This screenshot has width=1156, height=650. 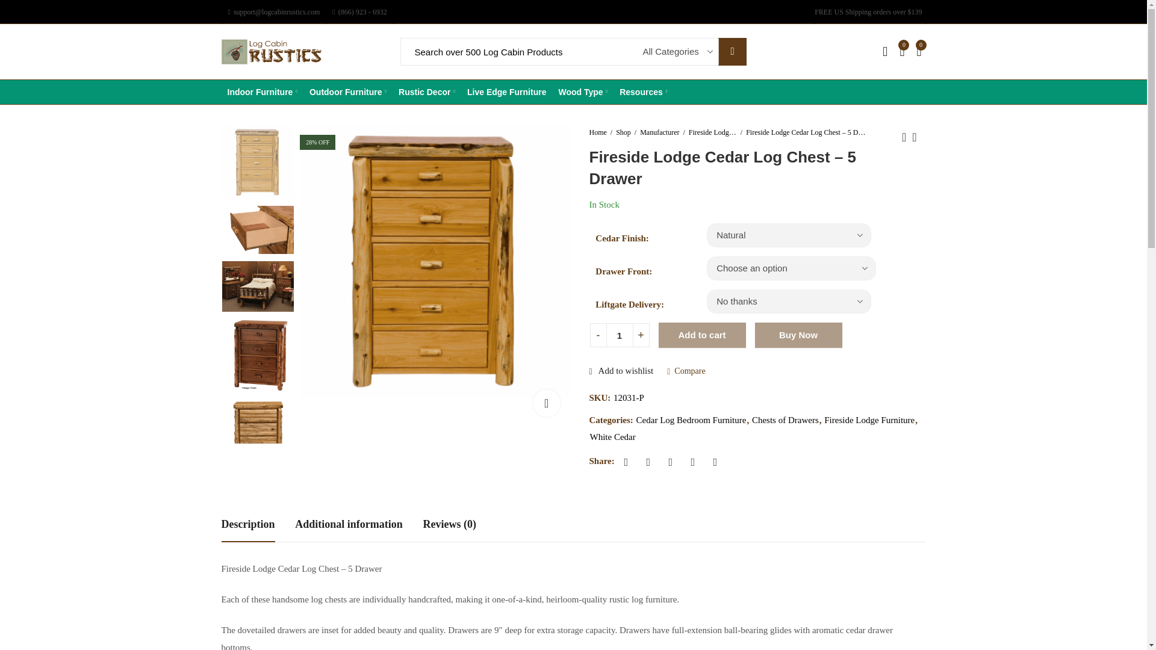 I want to click on Fireside Lodge Cedar Log Chest - 5 Drawer 4, so click(x=258, y=355).